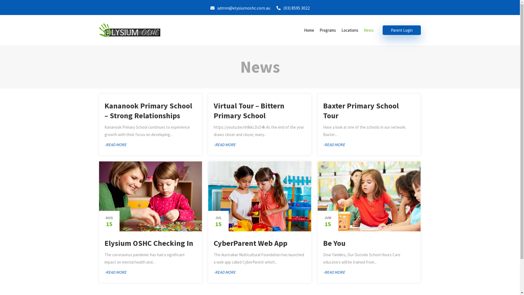 The image size is (524, 295). Describe the element at coordinates (334, 145) in the screenshot. I see `-READ MORE` at that location.